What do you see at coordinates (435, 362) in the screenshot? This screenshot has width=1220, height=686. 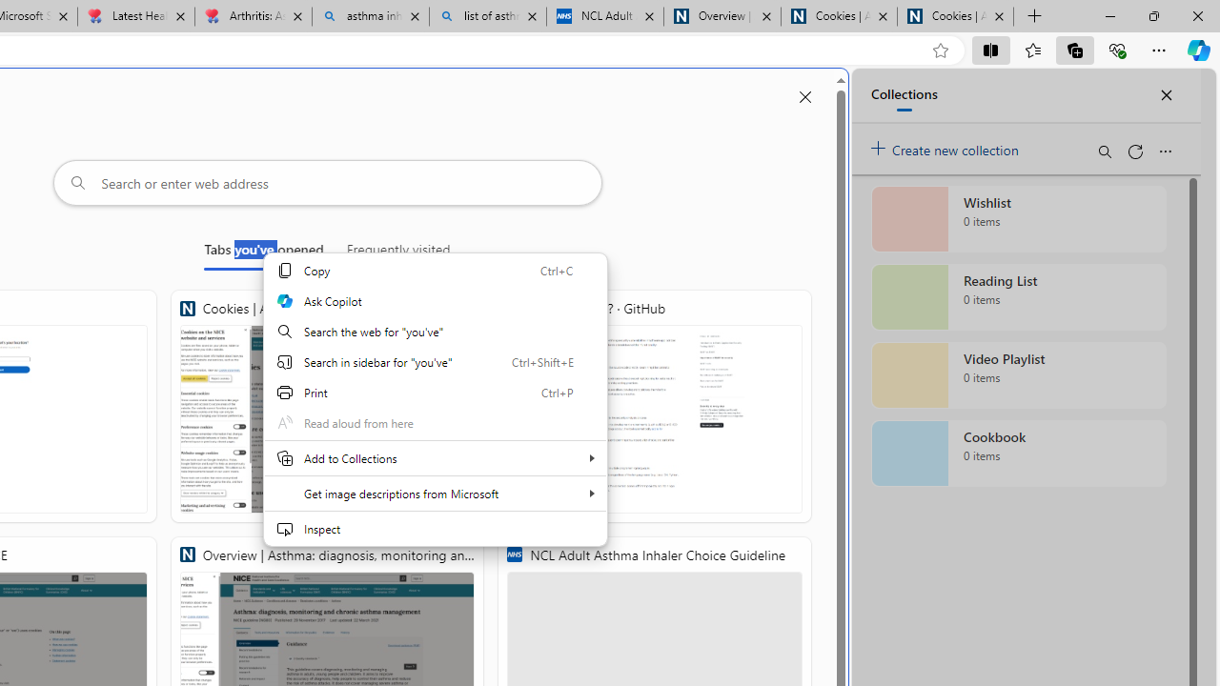 I see `Search in sidebar for "you've"` at bounding box center [435, 362].